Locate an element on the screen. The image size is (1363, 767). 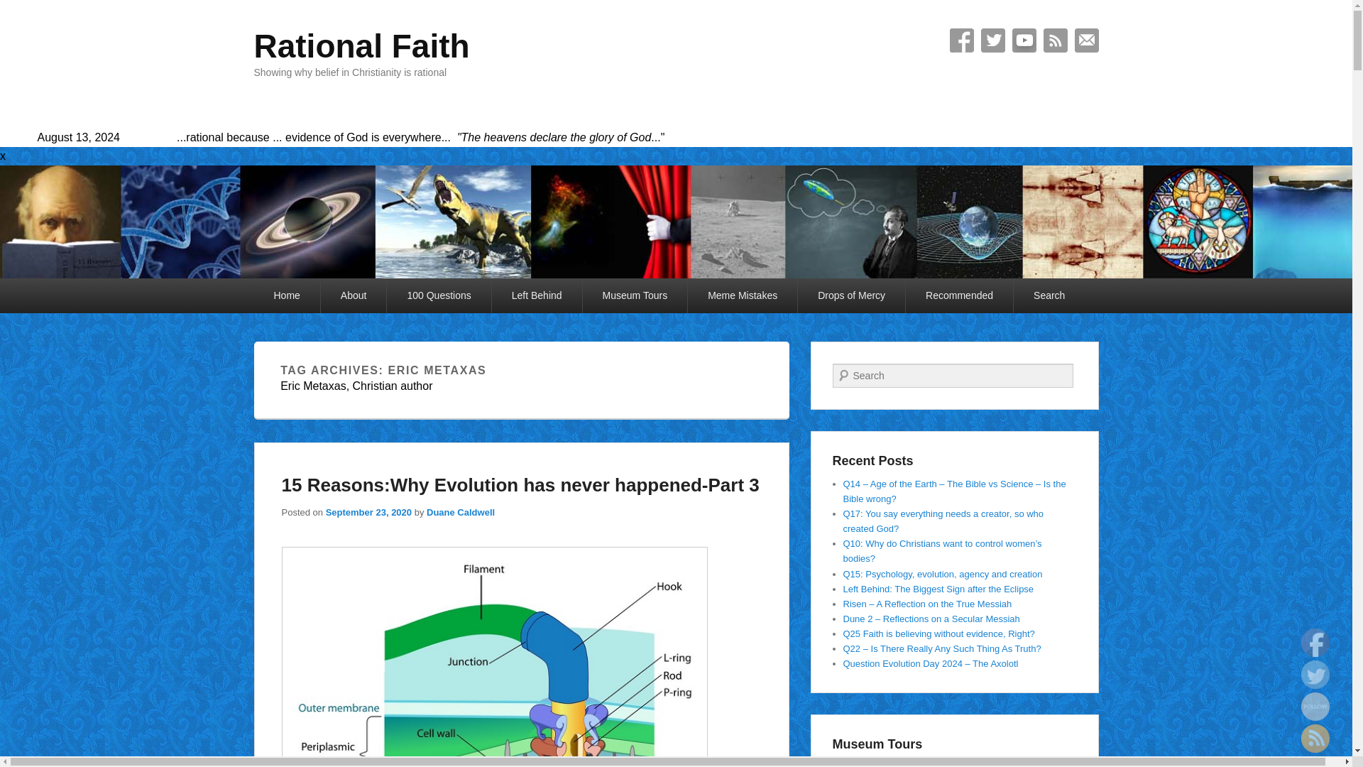
Facebook is located at coordinates (962, 40).